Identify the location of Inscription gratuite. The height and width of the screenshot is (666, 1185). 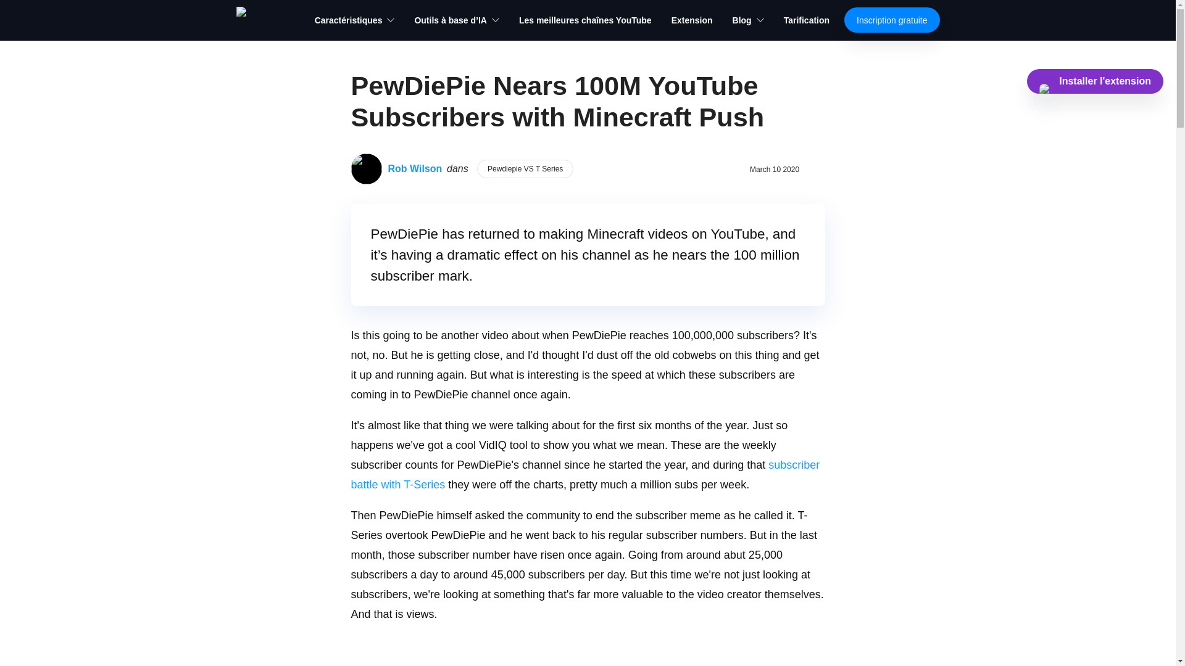
(891, 20).